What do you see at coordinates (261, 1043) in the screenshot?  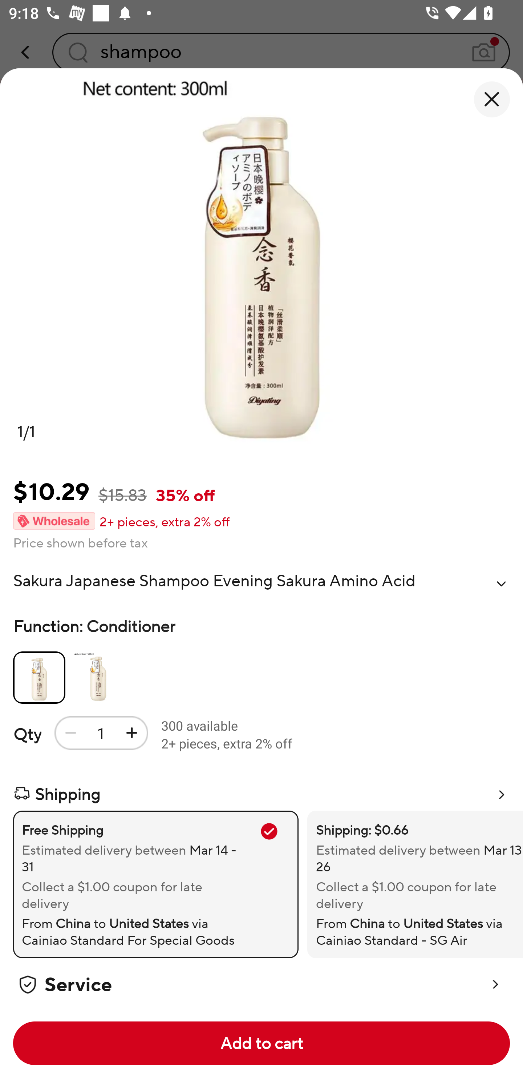 I see `Add to cart` at bounding box center [261, 1043].